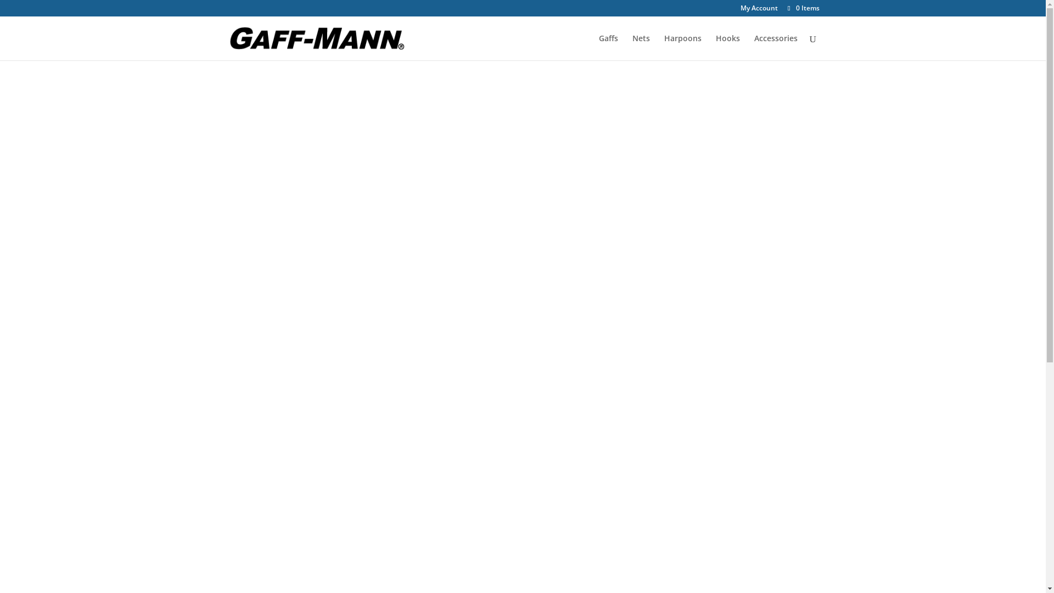 The image size is (1054, 593). What do you see at coordinates (776, 47) in the screenshot?
I see `Accessories` at bounding box center [776, 47].